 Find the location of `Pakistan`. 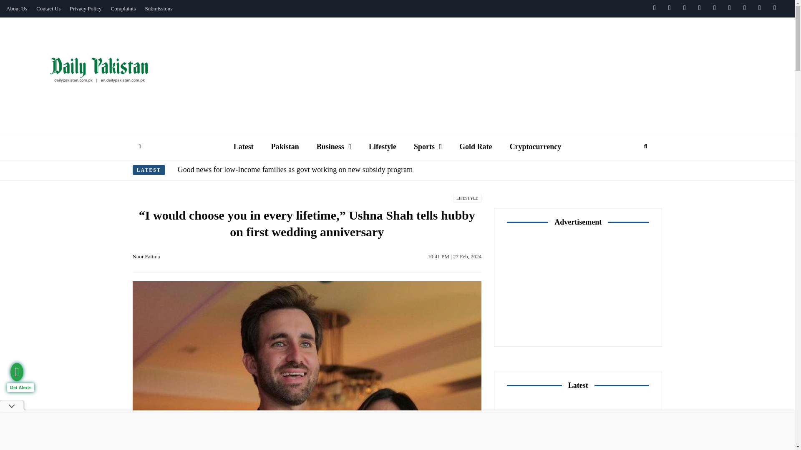

Pakistan is located at coordinates (285, 147).